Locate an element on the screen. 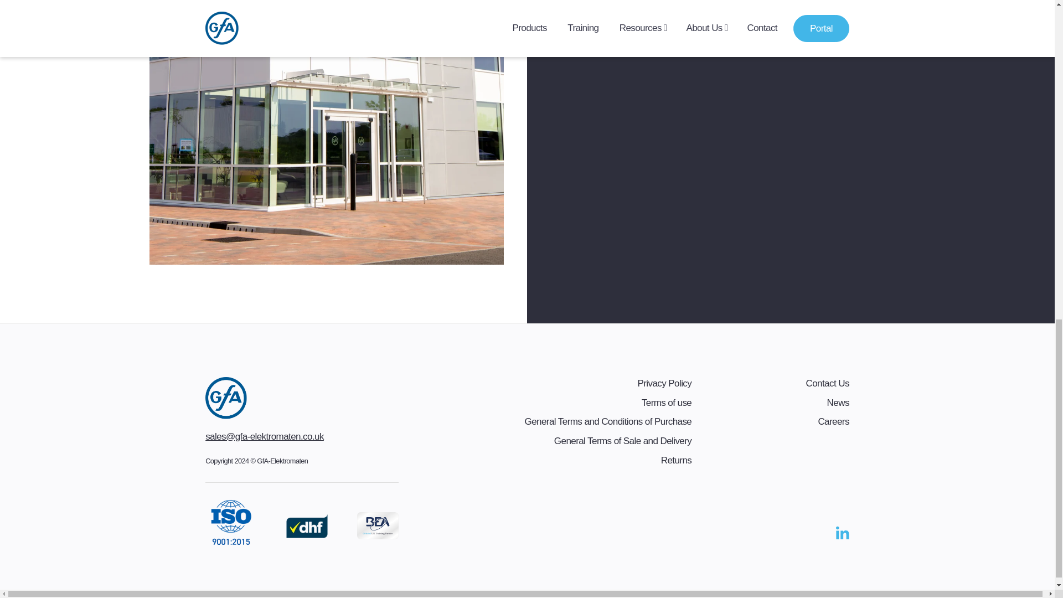 The image size is (1063, 598). Contact Us is located at coordinates (827, 383).